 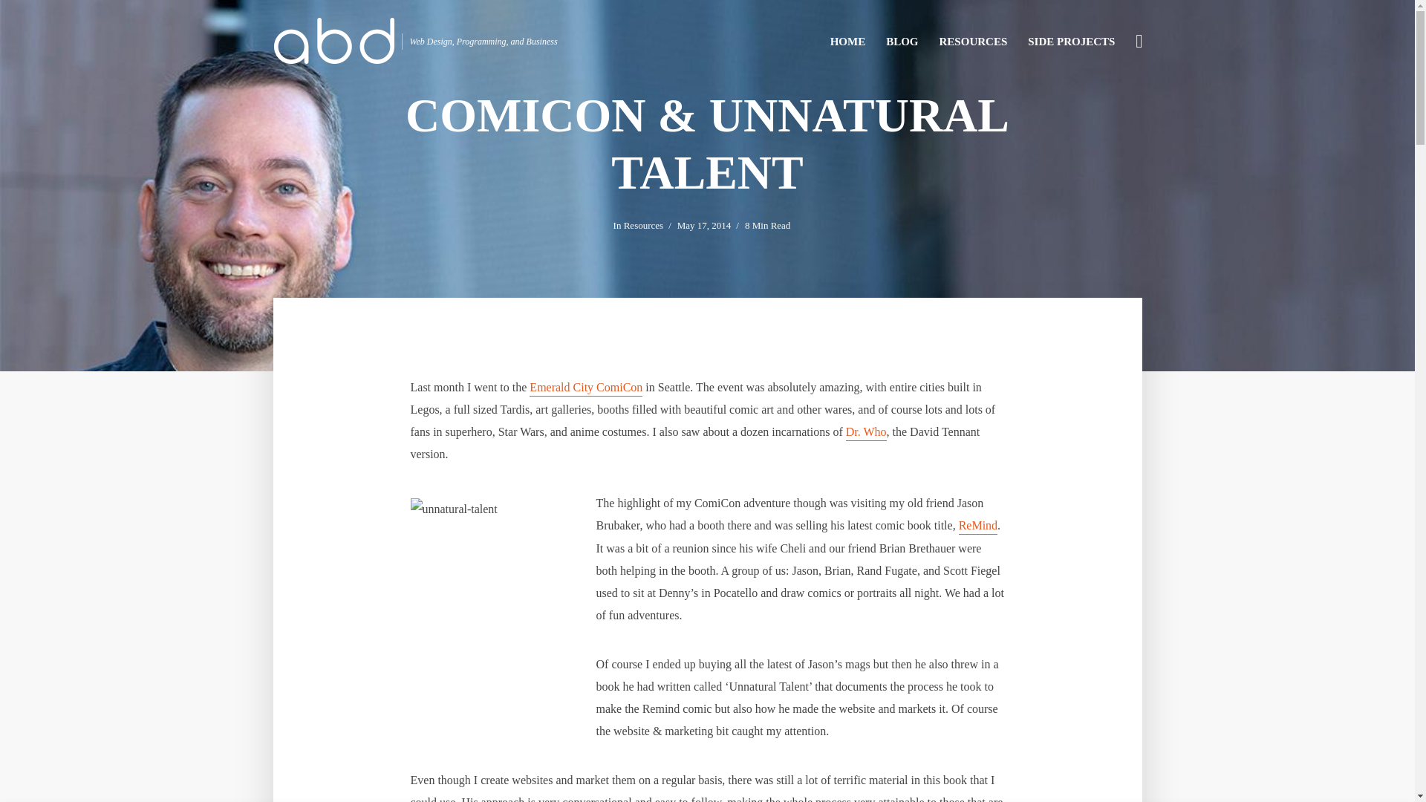 I want to click on SIDE PROJECTS, so click(x=1071, y=40).